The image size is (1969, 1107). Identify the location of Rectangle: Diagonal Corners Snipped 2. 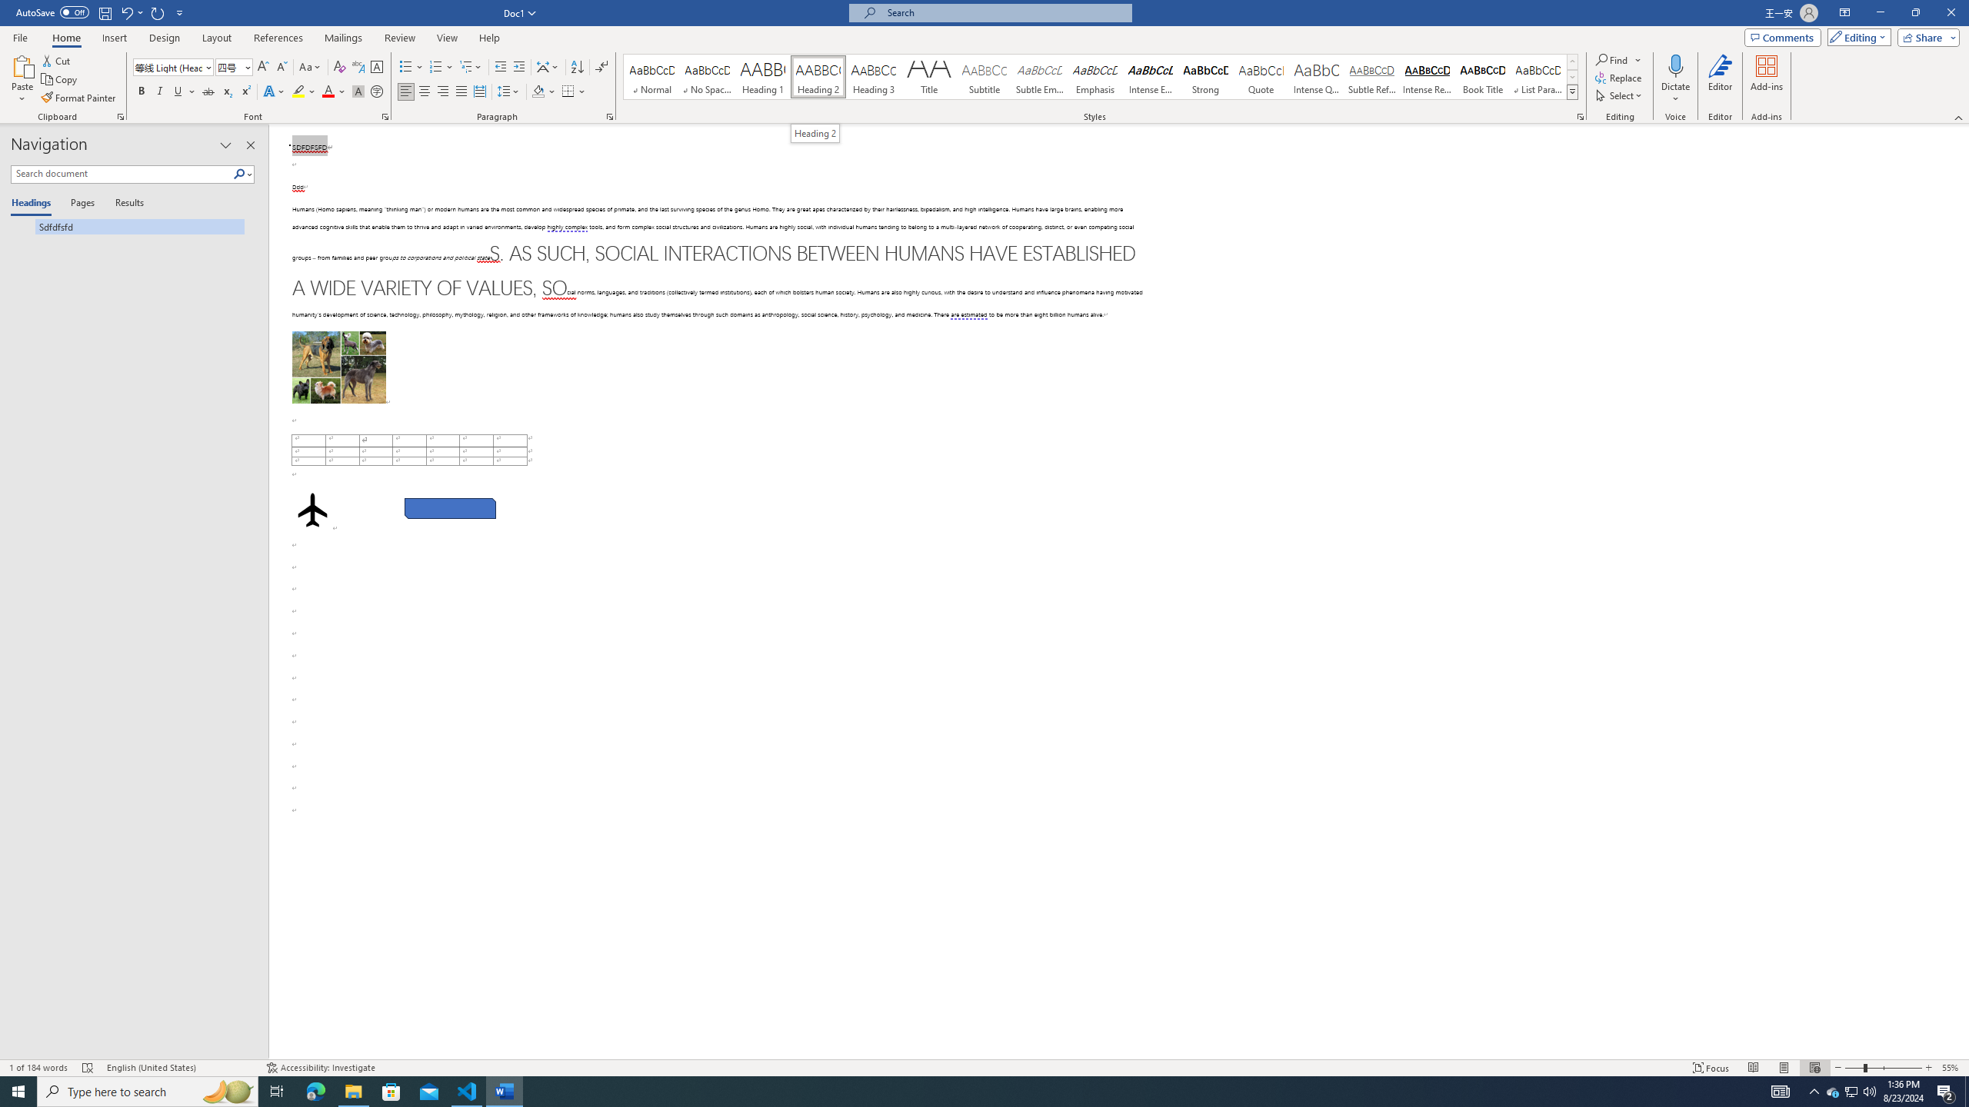
(449, 509).